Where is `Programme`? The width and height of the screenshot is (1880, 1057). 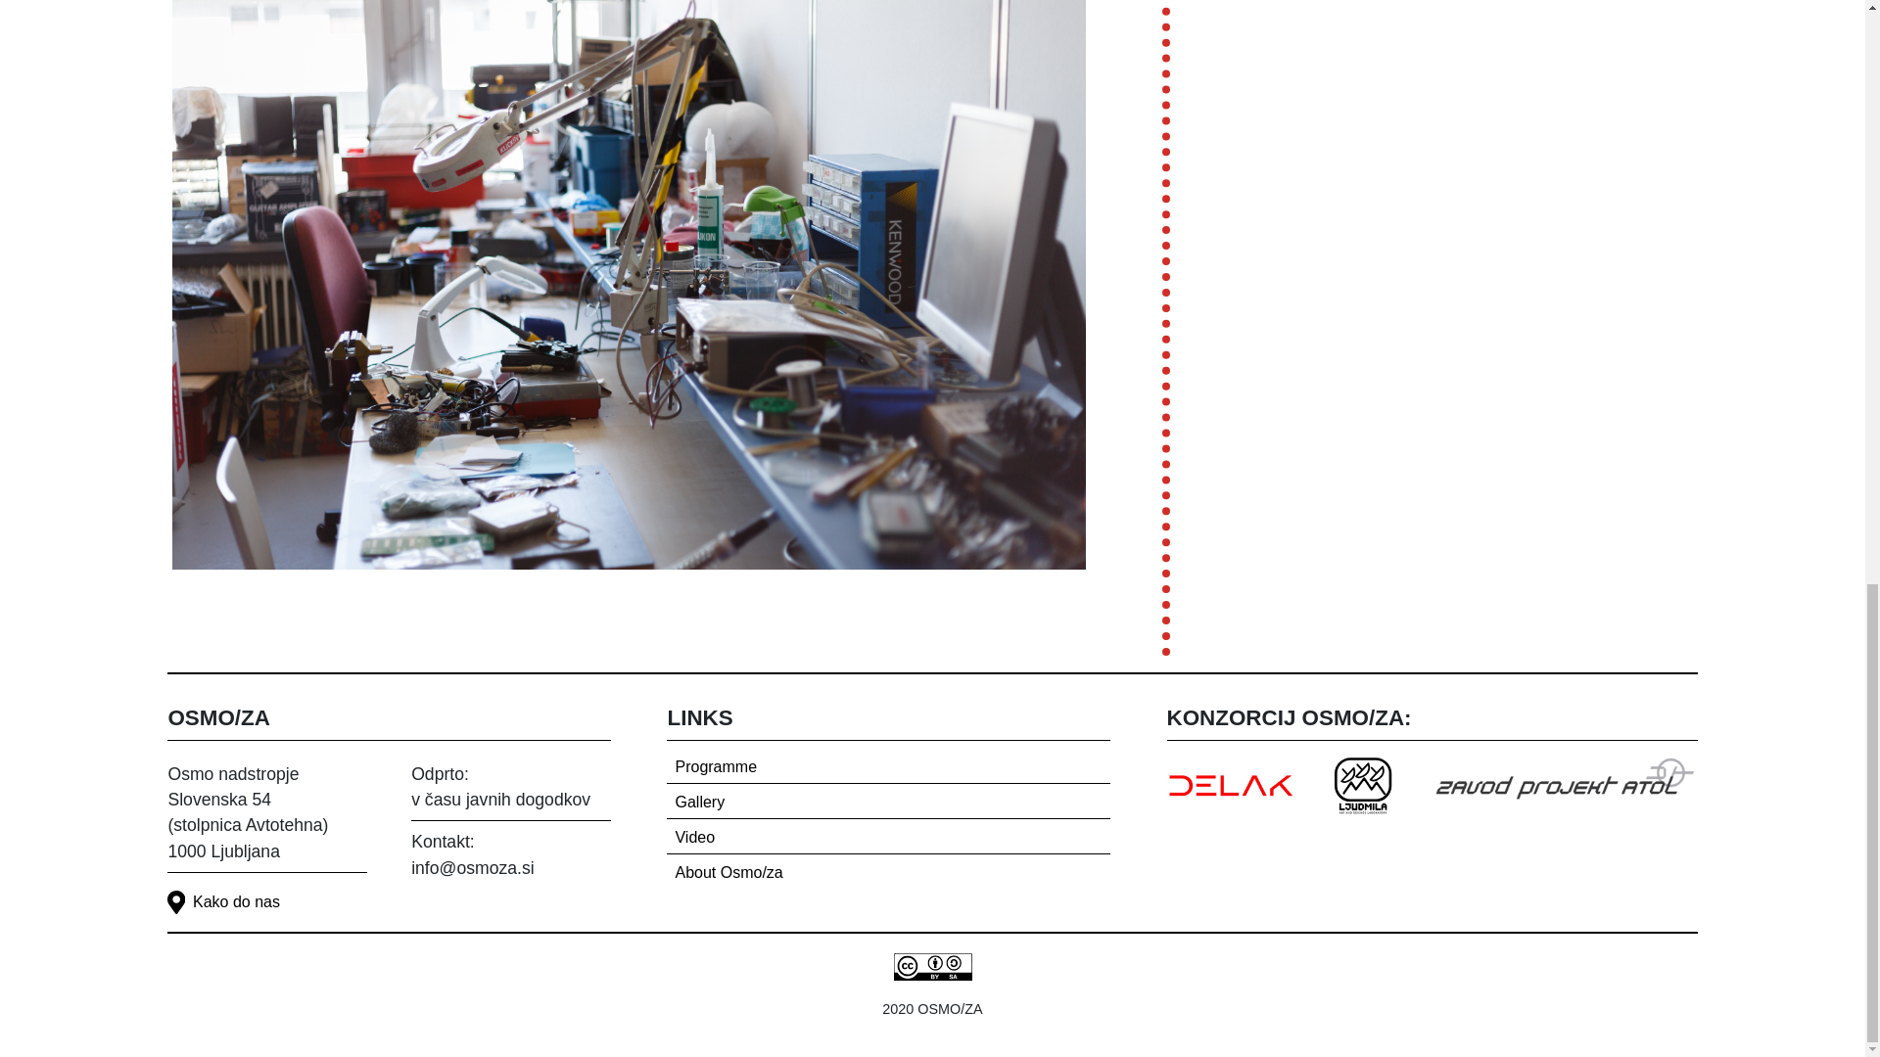 Programme is located at coordinates (891, 767).